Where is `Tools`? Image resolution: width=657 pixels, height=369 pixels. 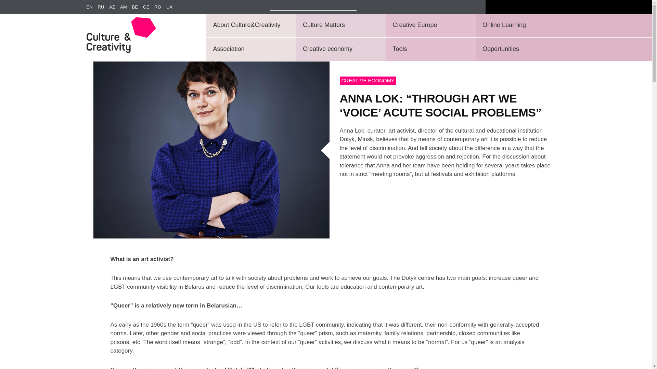 Tools is located at coordinates (429, 49).